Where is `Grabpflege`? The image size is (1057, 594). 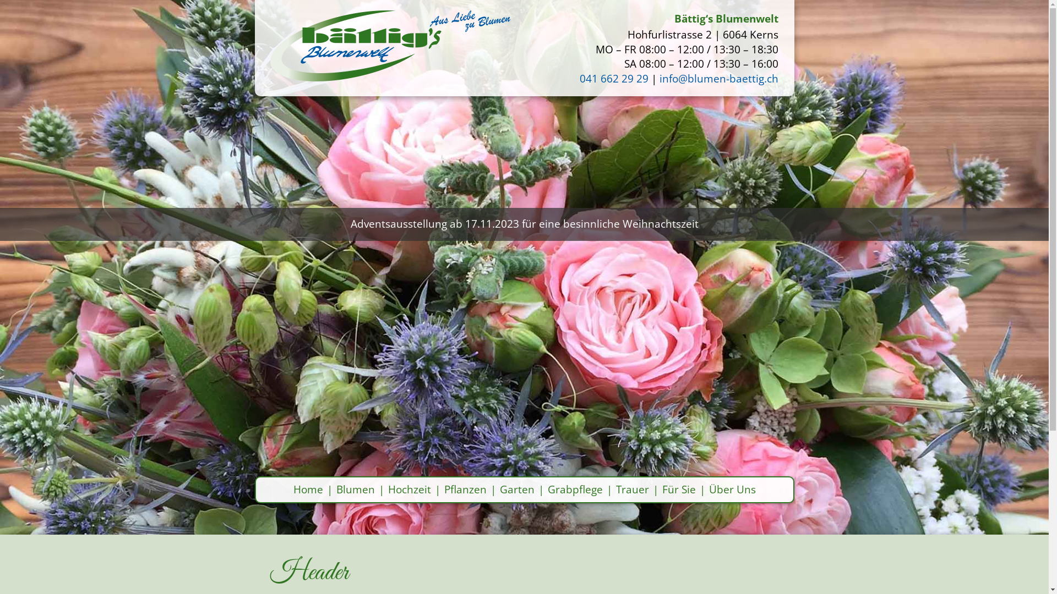
Grabpflege is located at coordinates (575, 490).